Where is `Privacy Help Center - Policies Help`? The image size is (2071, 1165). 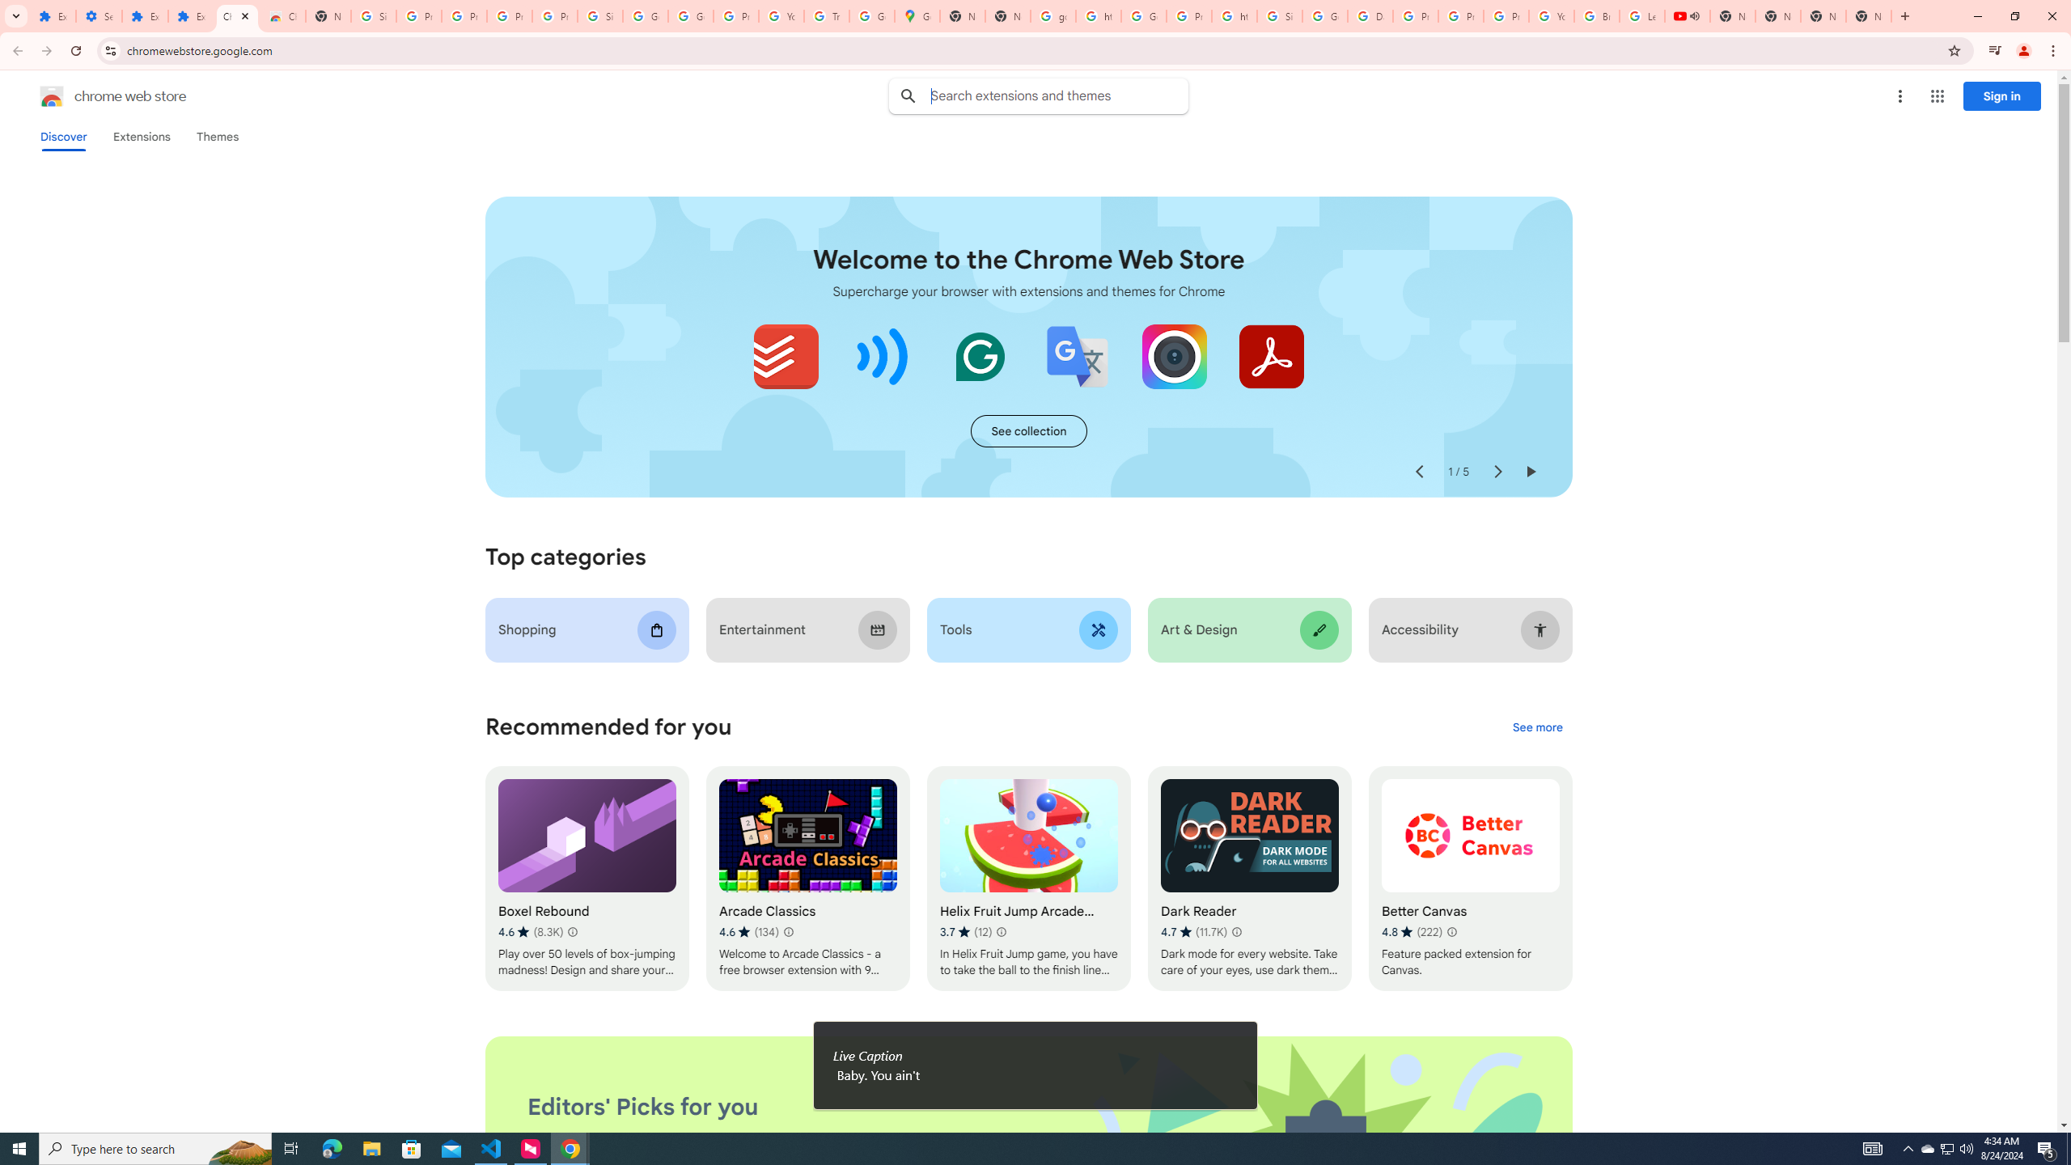
Privacy Help Center - Policies Help is located at coordinates (1461, 16).